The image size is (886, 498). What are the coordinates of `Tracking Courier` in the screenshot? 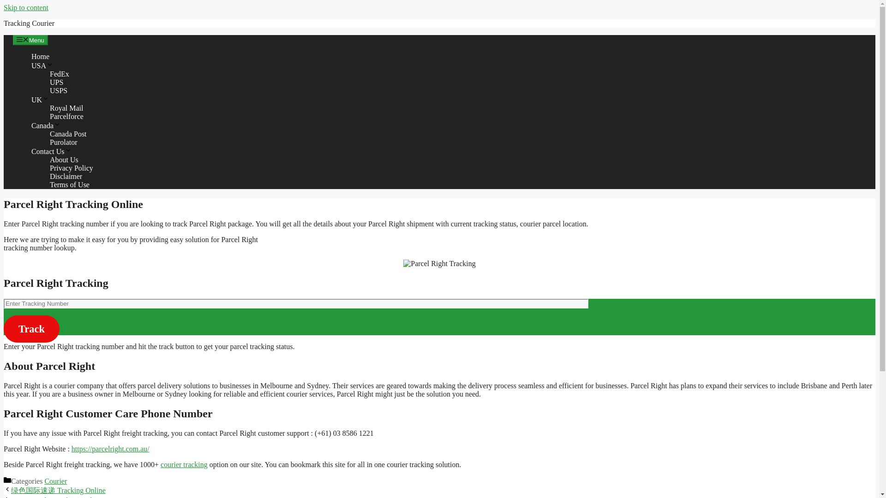 It's located at (29, 23).